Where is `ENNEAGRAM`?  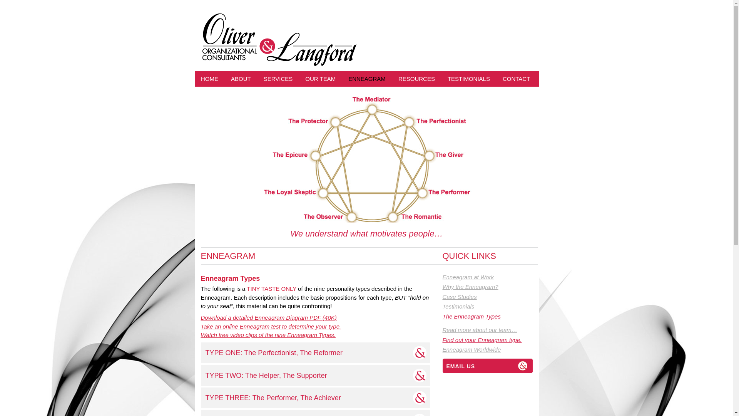 ENNEAGRAM is located at coordinates (367, 79).